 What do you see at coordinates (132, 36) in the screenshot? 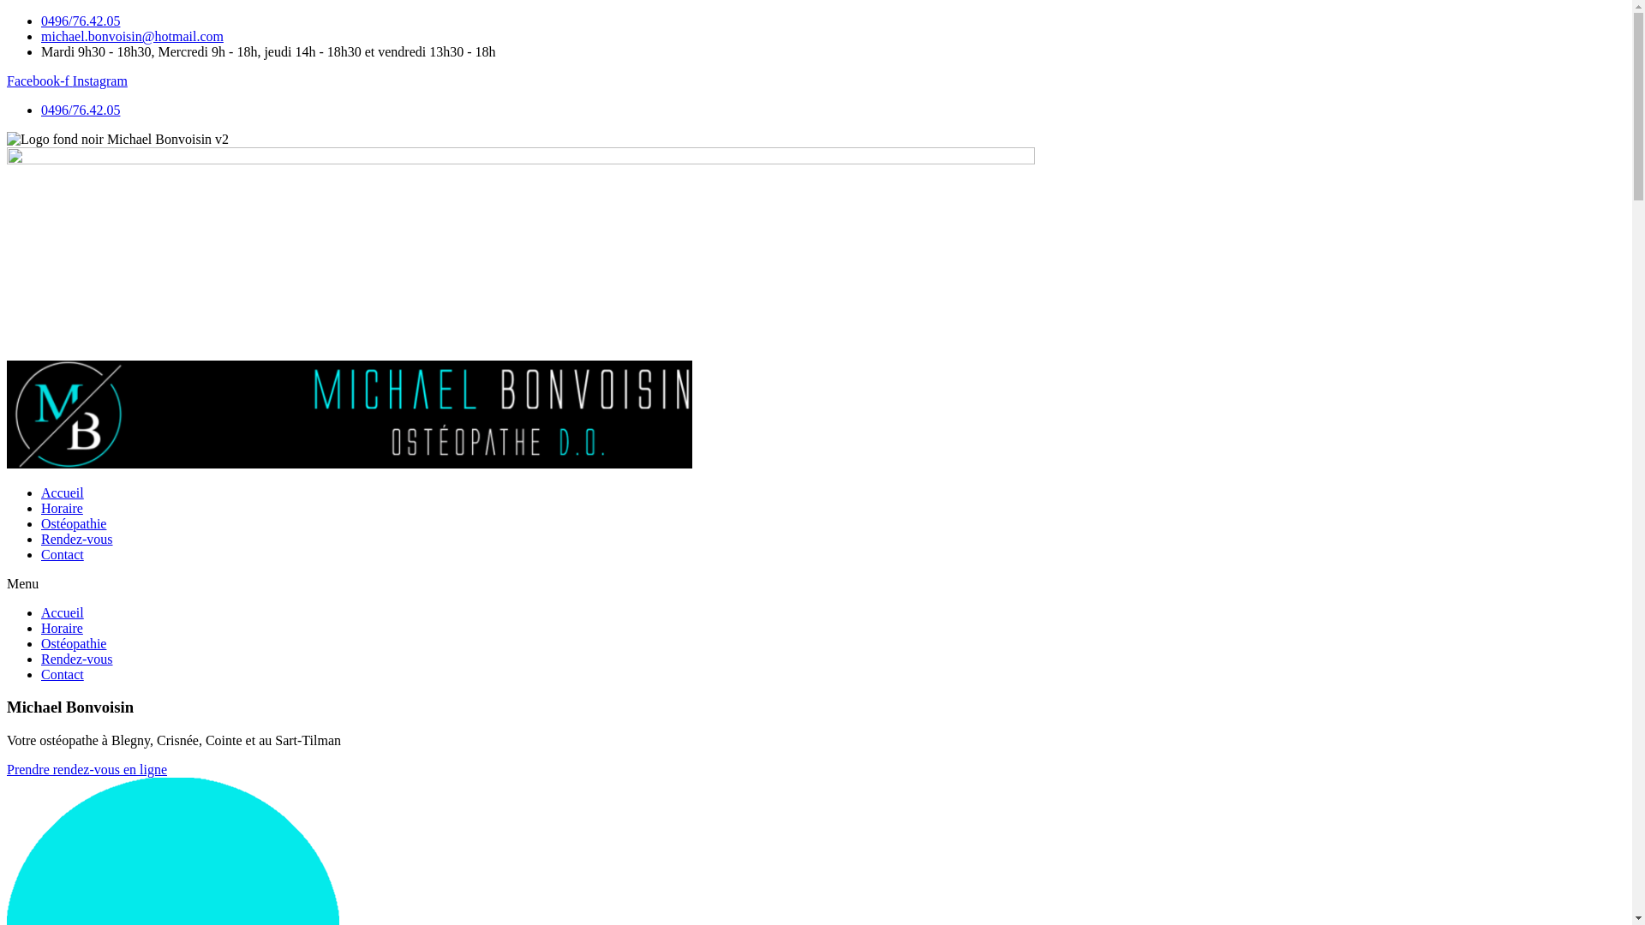
I see `michael.bonvoisin@hotmail.com` at bounding box center [132, 36].